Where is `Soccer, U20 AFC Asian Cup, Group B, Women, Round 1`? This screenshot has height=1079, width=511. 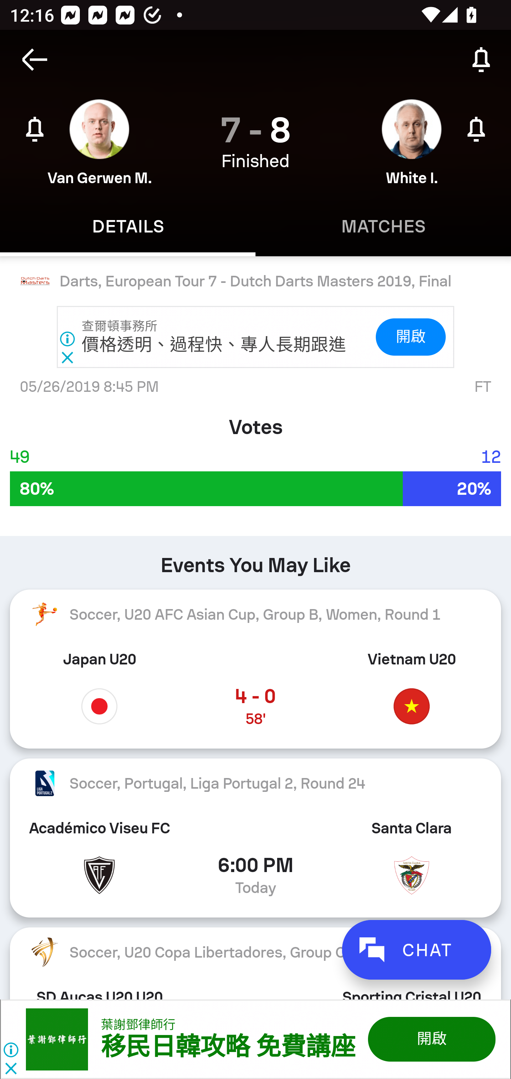
Soccer, U20 AFC Asian Cup, Group B, Women, Round 1 is located at coordinates (255, 614).